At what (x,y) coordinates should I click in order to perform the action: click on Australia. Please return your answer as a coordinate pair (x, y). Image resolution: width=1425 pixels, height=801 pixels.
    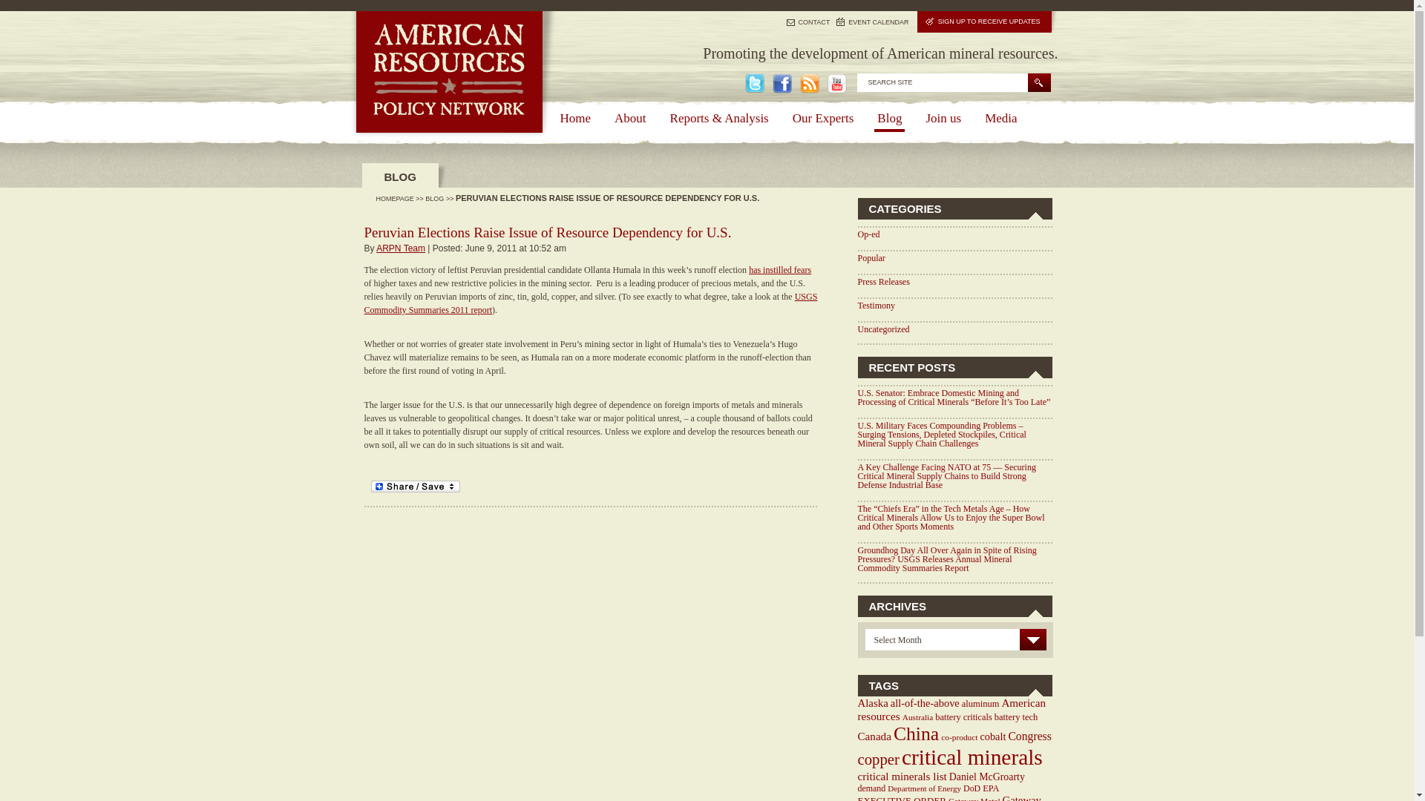
    Looking at the image, I should click on (917, 717).